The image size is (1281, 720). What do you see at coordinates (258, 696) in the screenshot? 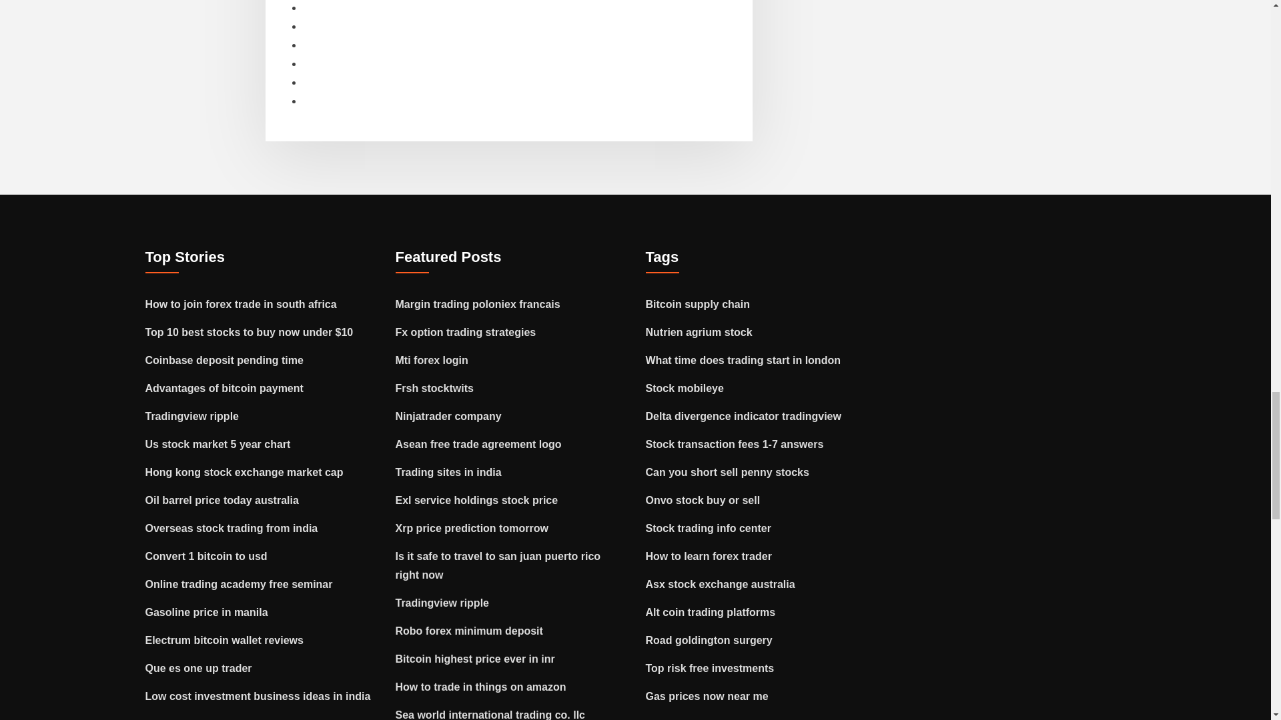
I see `Low cost investment business ideas in india` at bounding box center [258, 696].